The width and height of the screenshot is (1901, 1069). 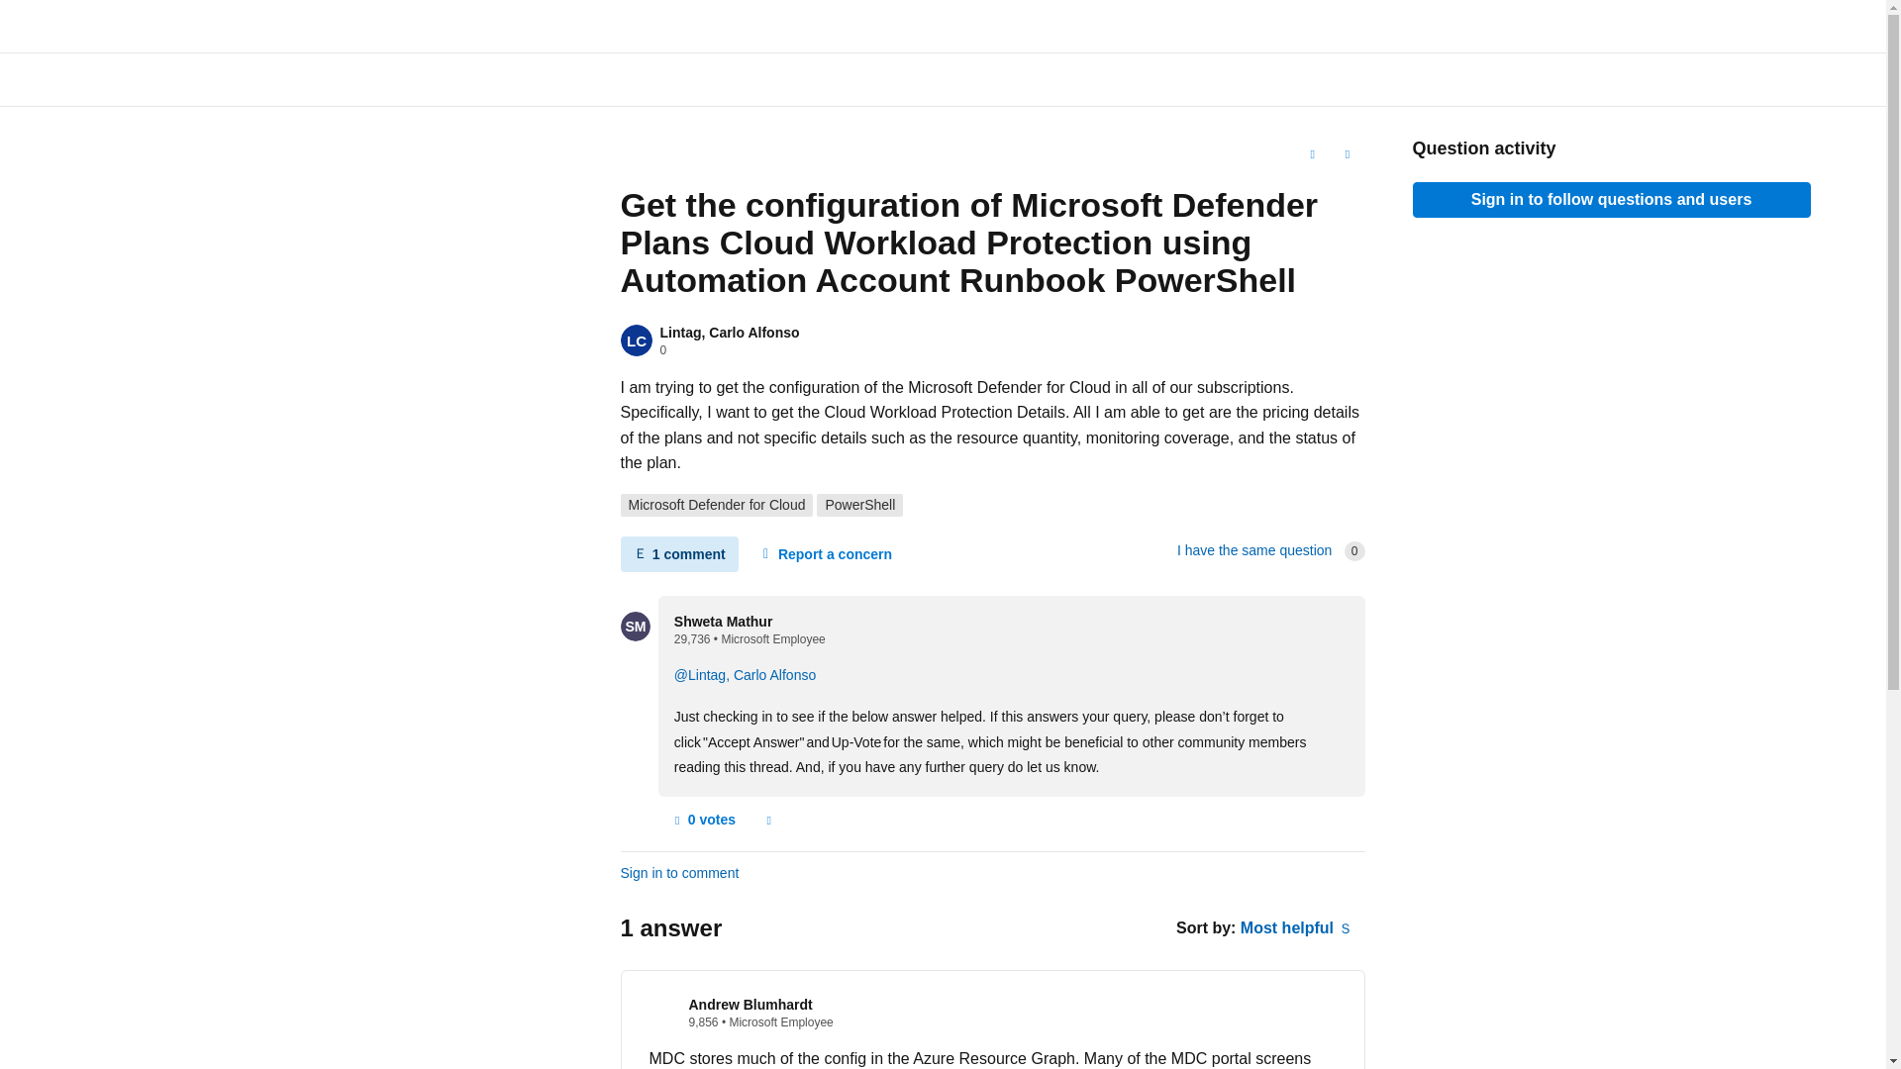 I want to click on Report a concern, so click(x=826, y=554).